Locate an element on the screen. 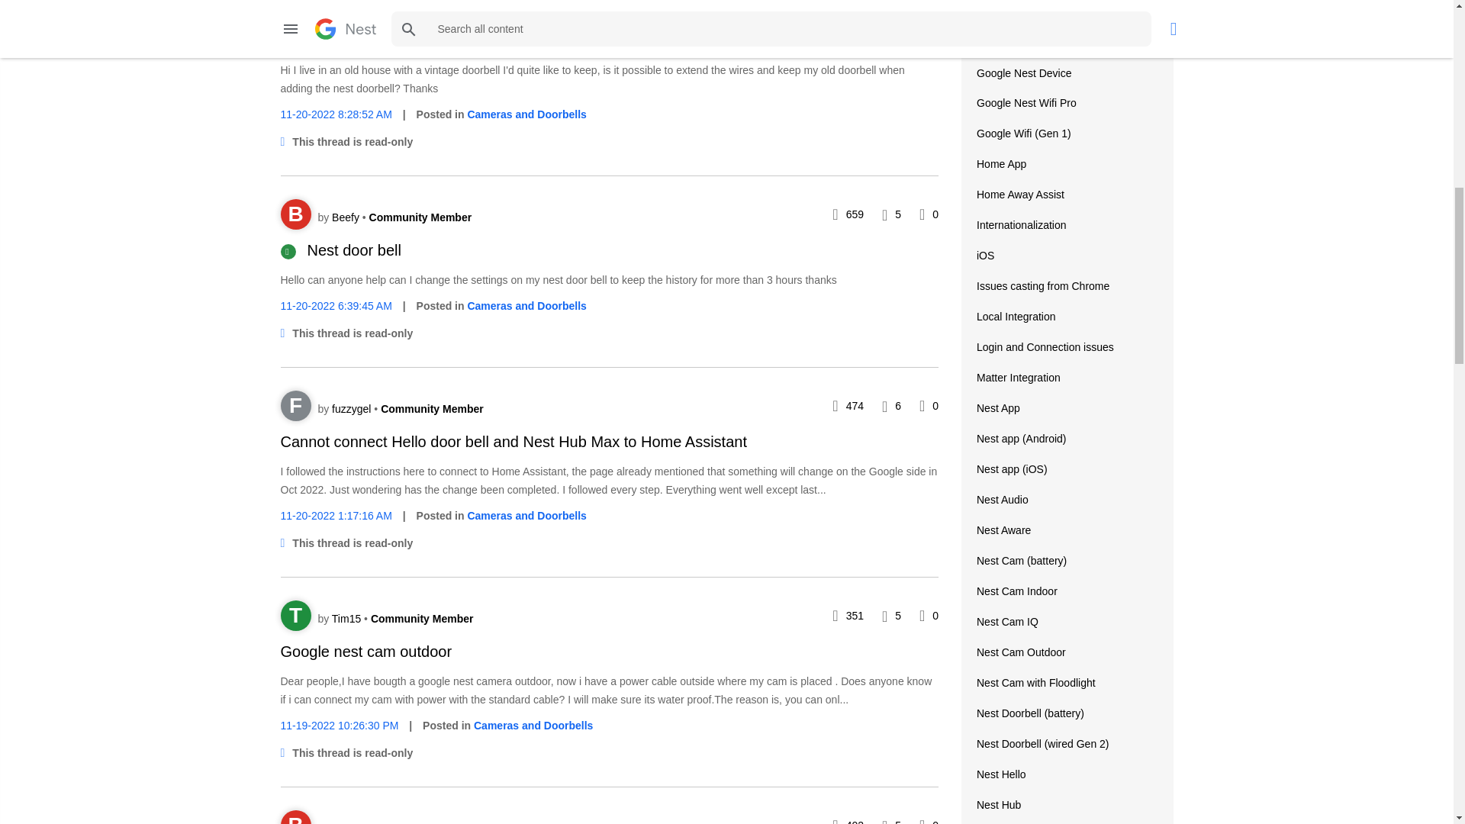 The image size is (1465, 824). Use nest with existing doorbell is located at coordinates (383, 40).